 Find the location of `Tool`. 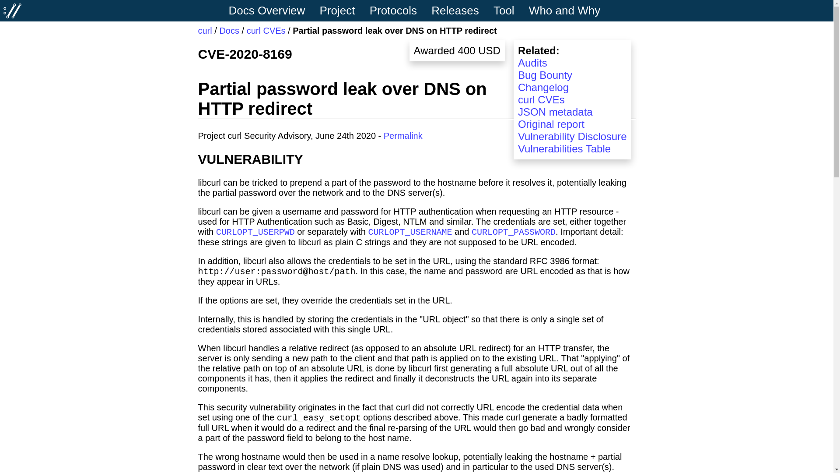

Tool is located at coordinates (509, 10).